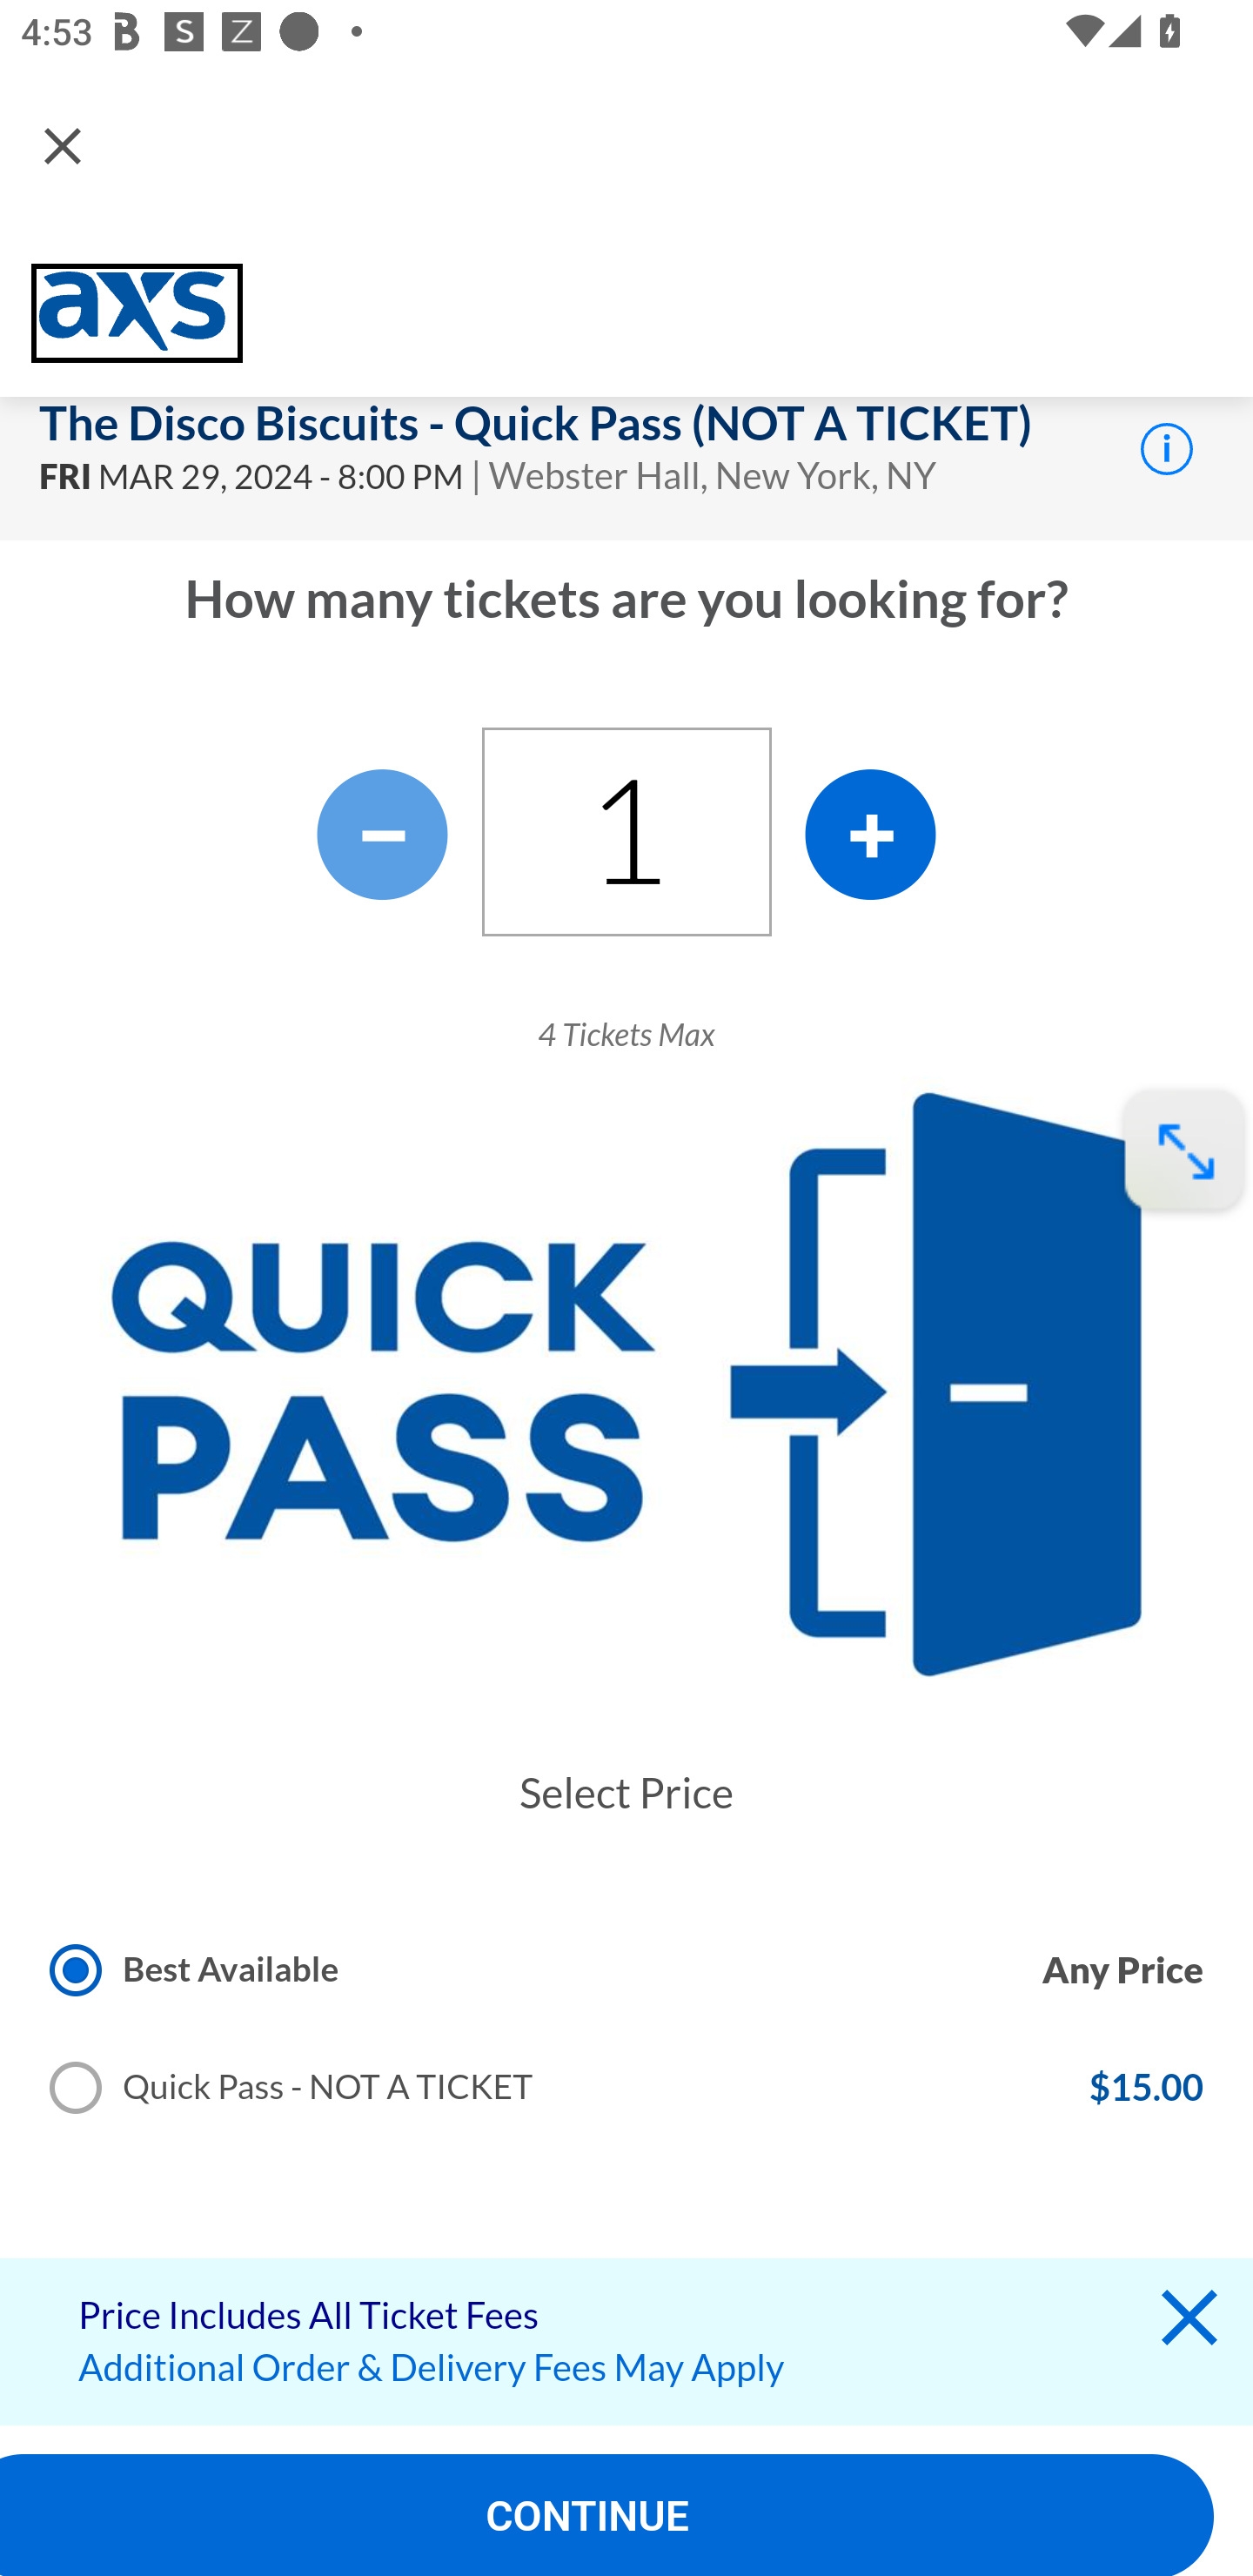 The image size is (1253, 2576). I want to click on CONTINUE, so click(607, 2515).